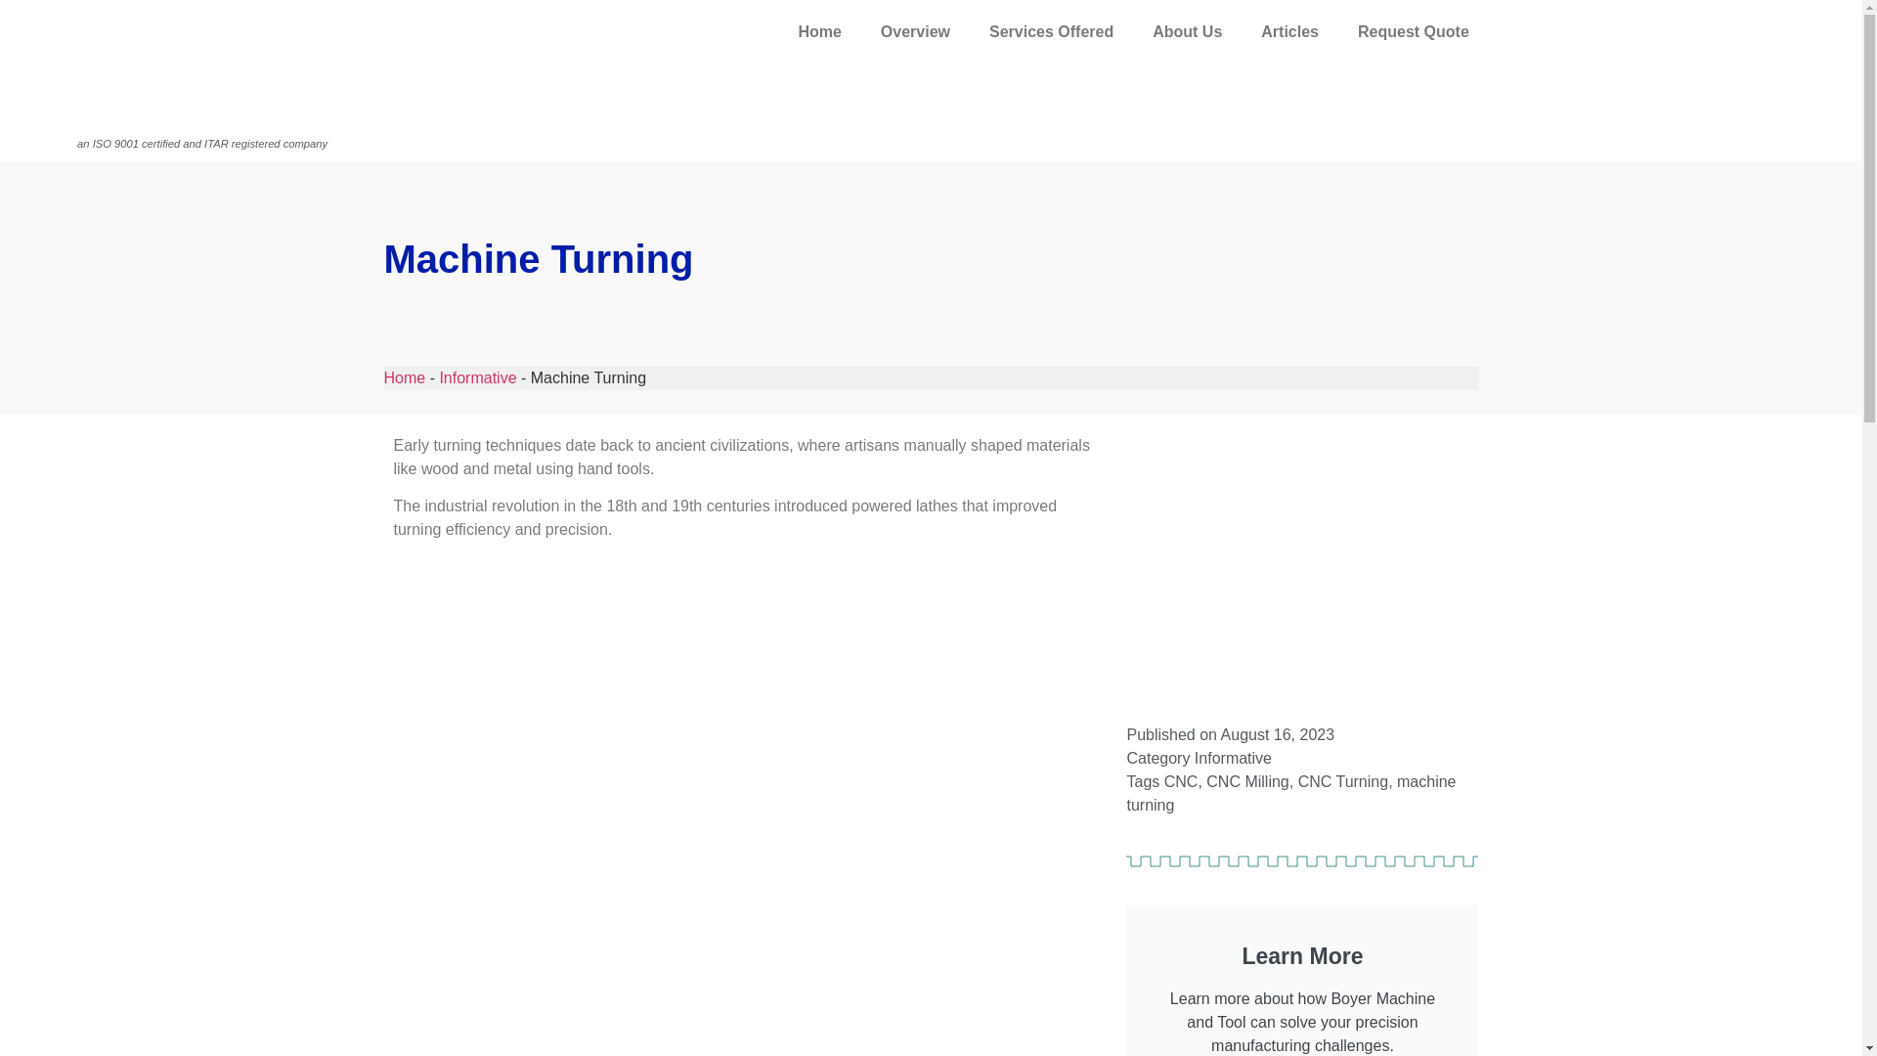 Image resolution: width=1877 pixels, height=1056 pixels. I want to click on Services Offered, so click(1052, 31).